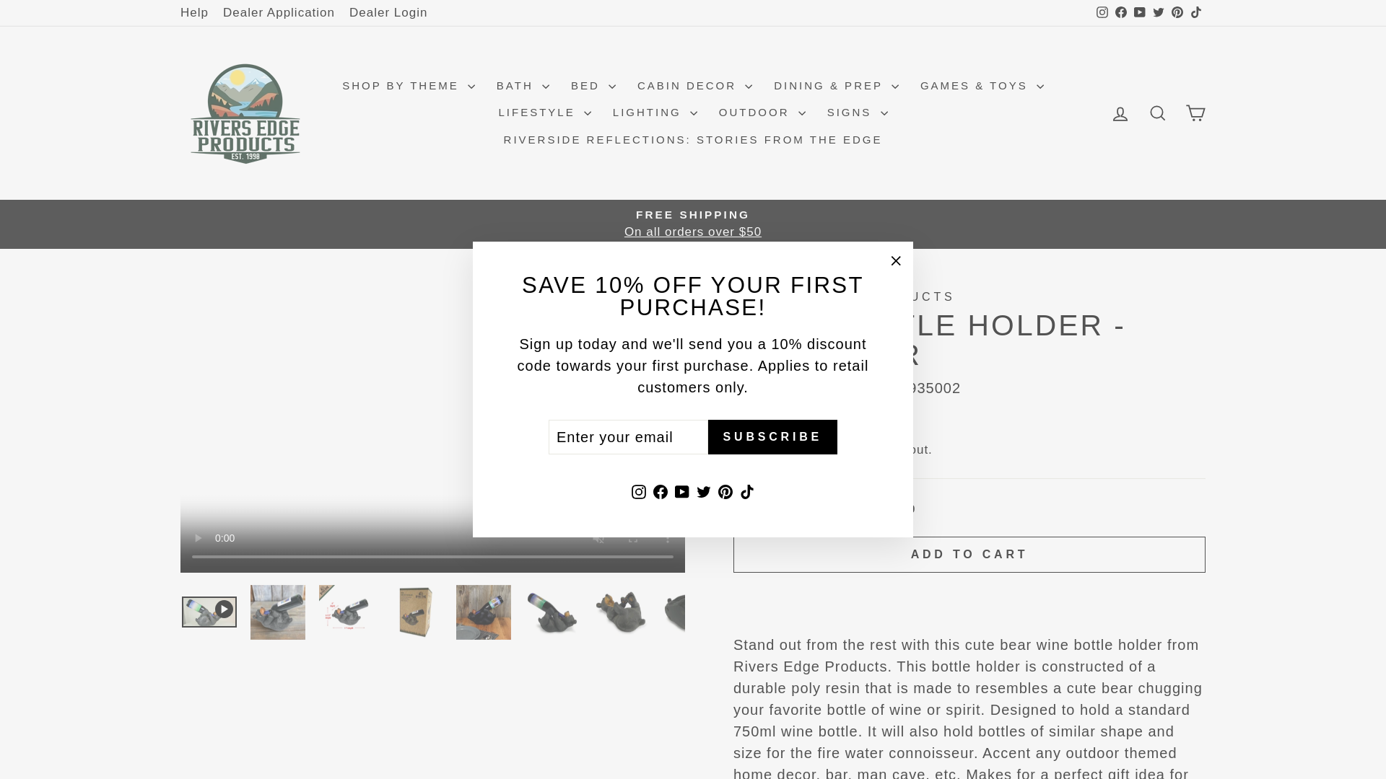 The width and height of the screenshot is (1386, 779). What do you see at coordinates (1158, 112) in the screenshot?
I see `ICON-SEARCH` at bounding box center [1158, 112].